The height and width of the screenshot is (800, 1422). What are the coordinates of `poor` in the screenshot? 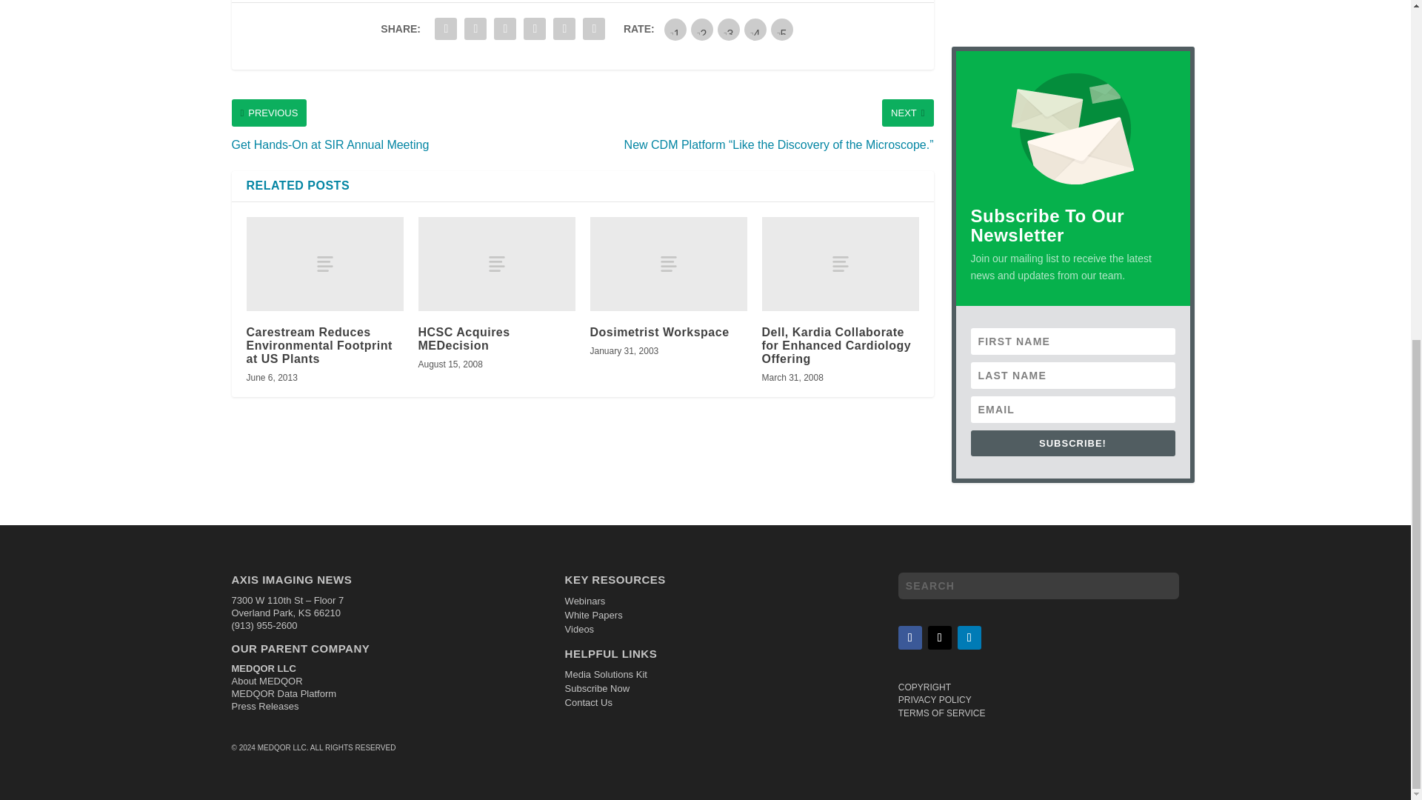 It's located at (702, 30).